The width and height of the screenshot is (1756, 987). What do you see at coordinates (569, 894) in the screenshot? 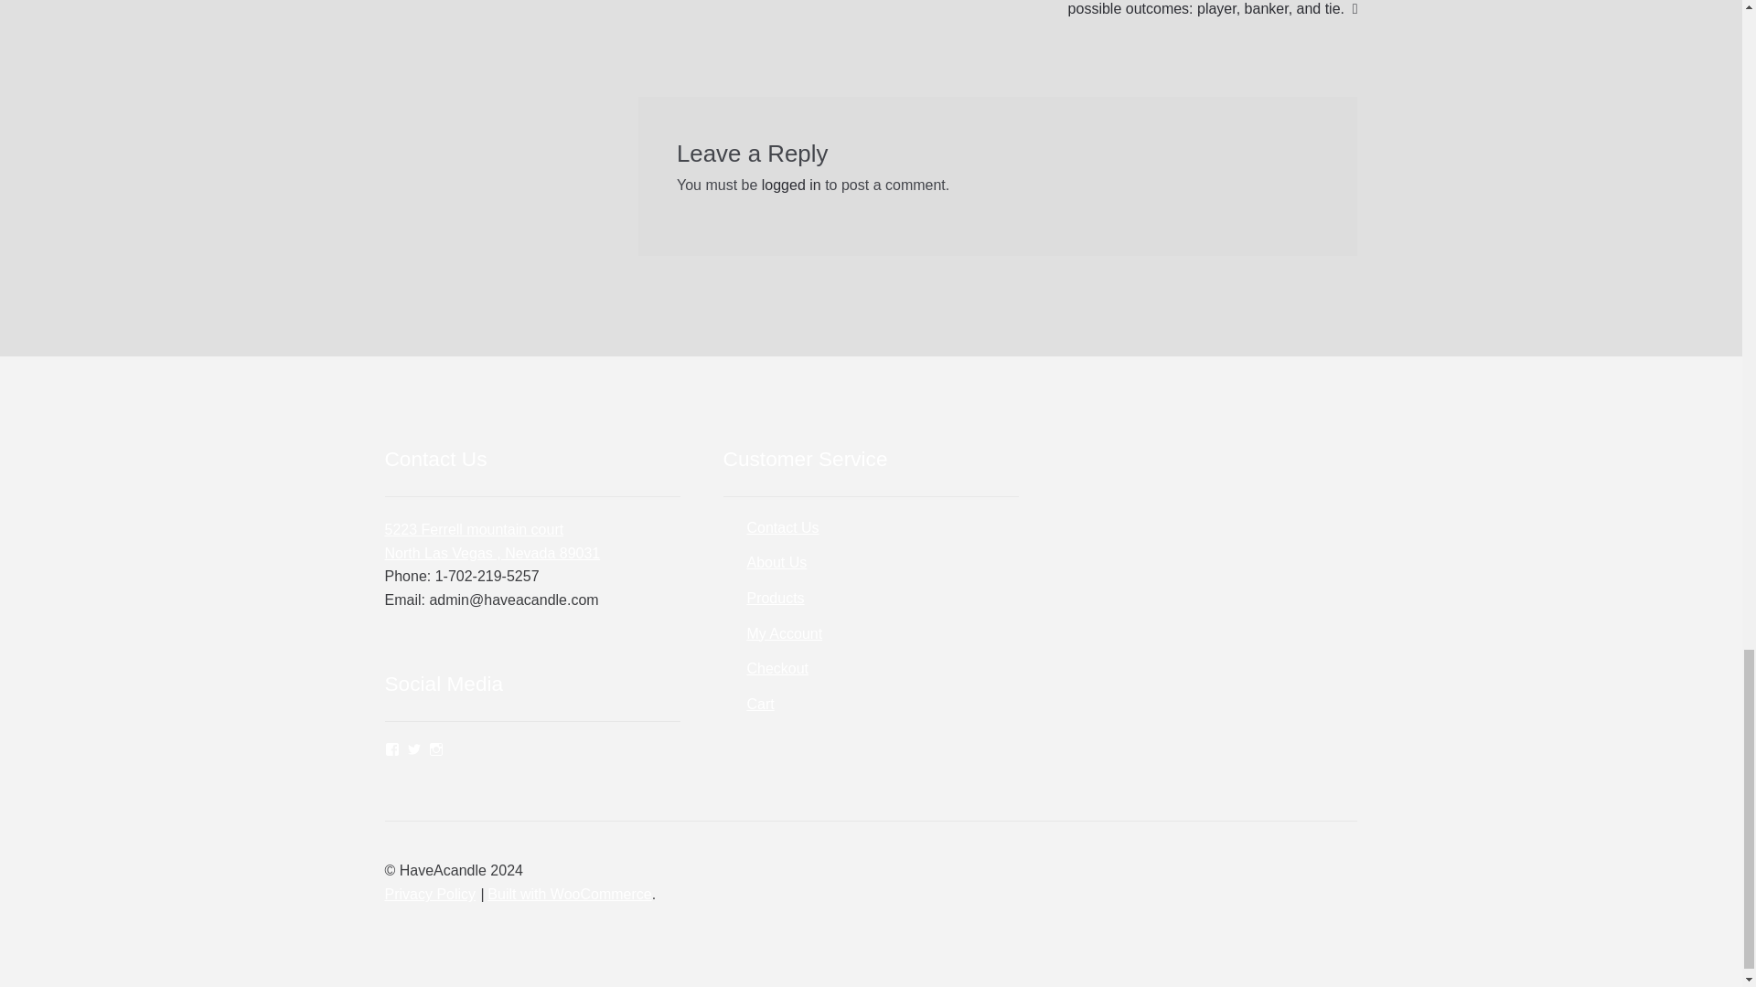
I see `Products` at bounding box center [569, 894].